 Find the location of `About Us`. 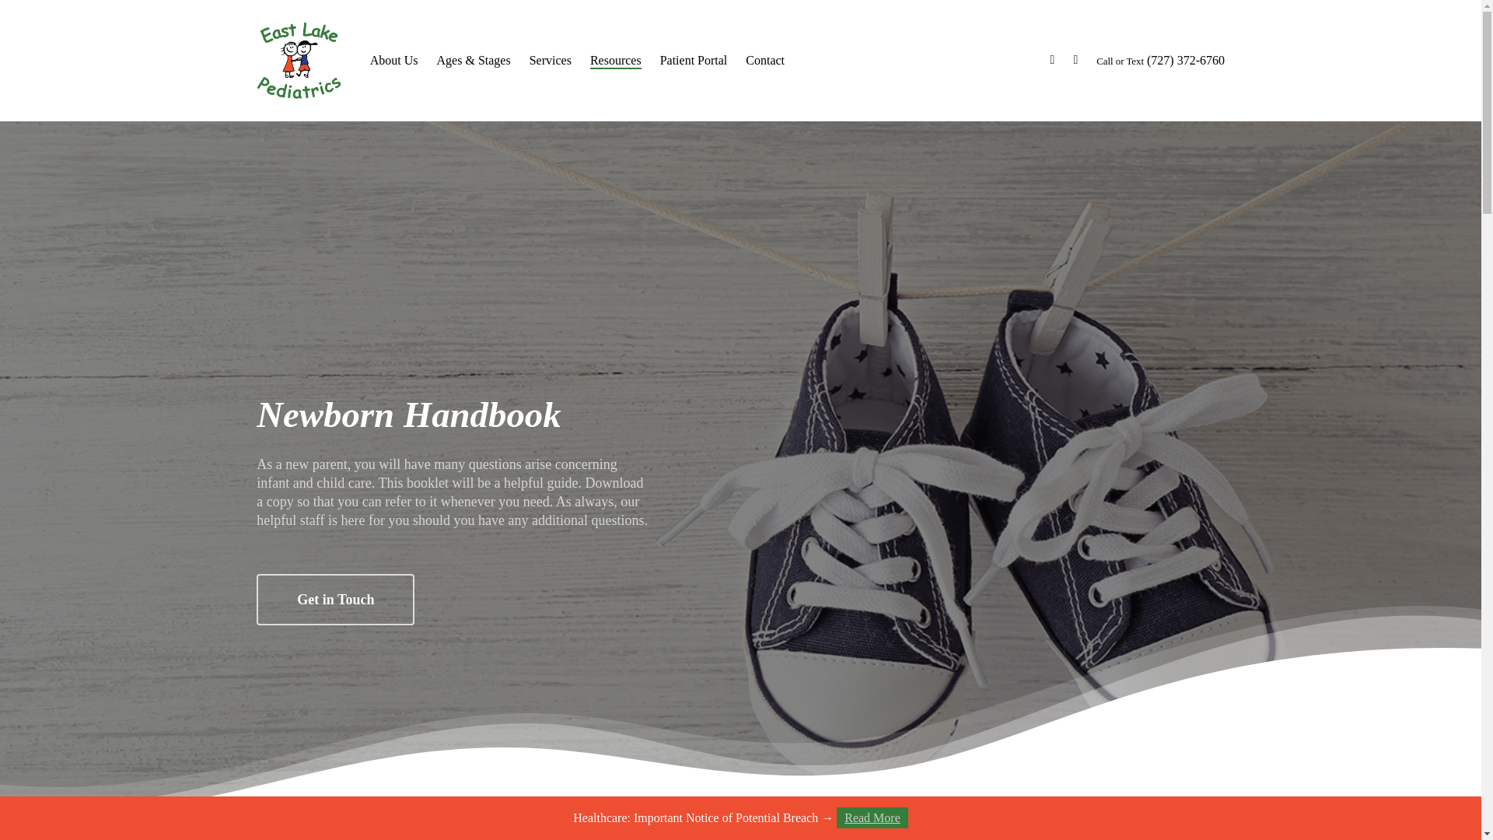

About Us is located at coordinates (393, 61).